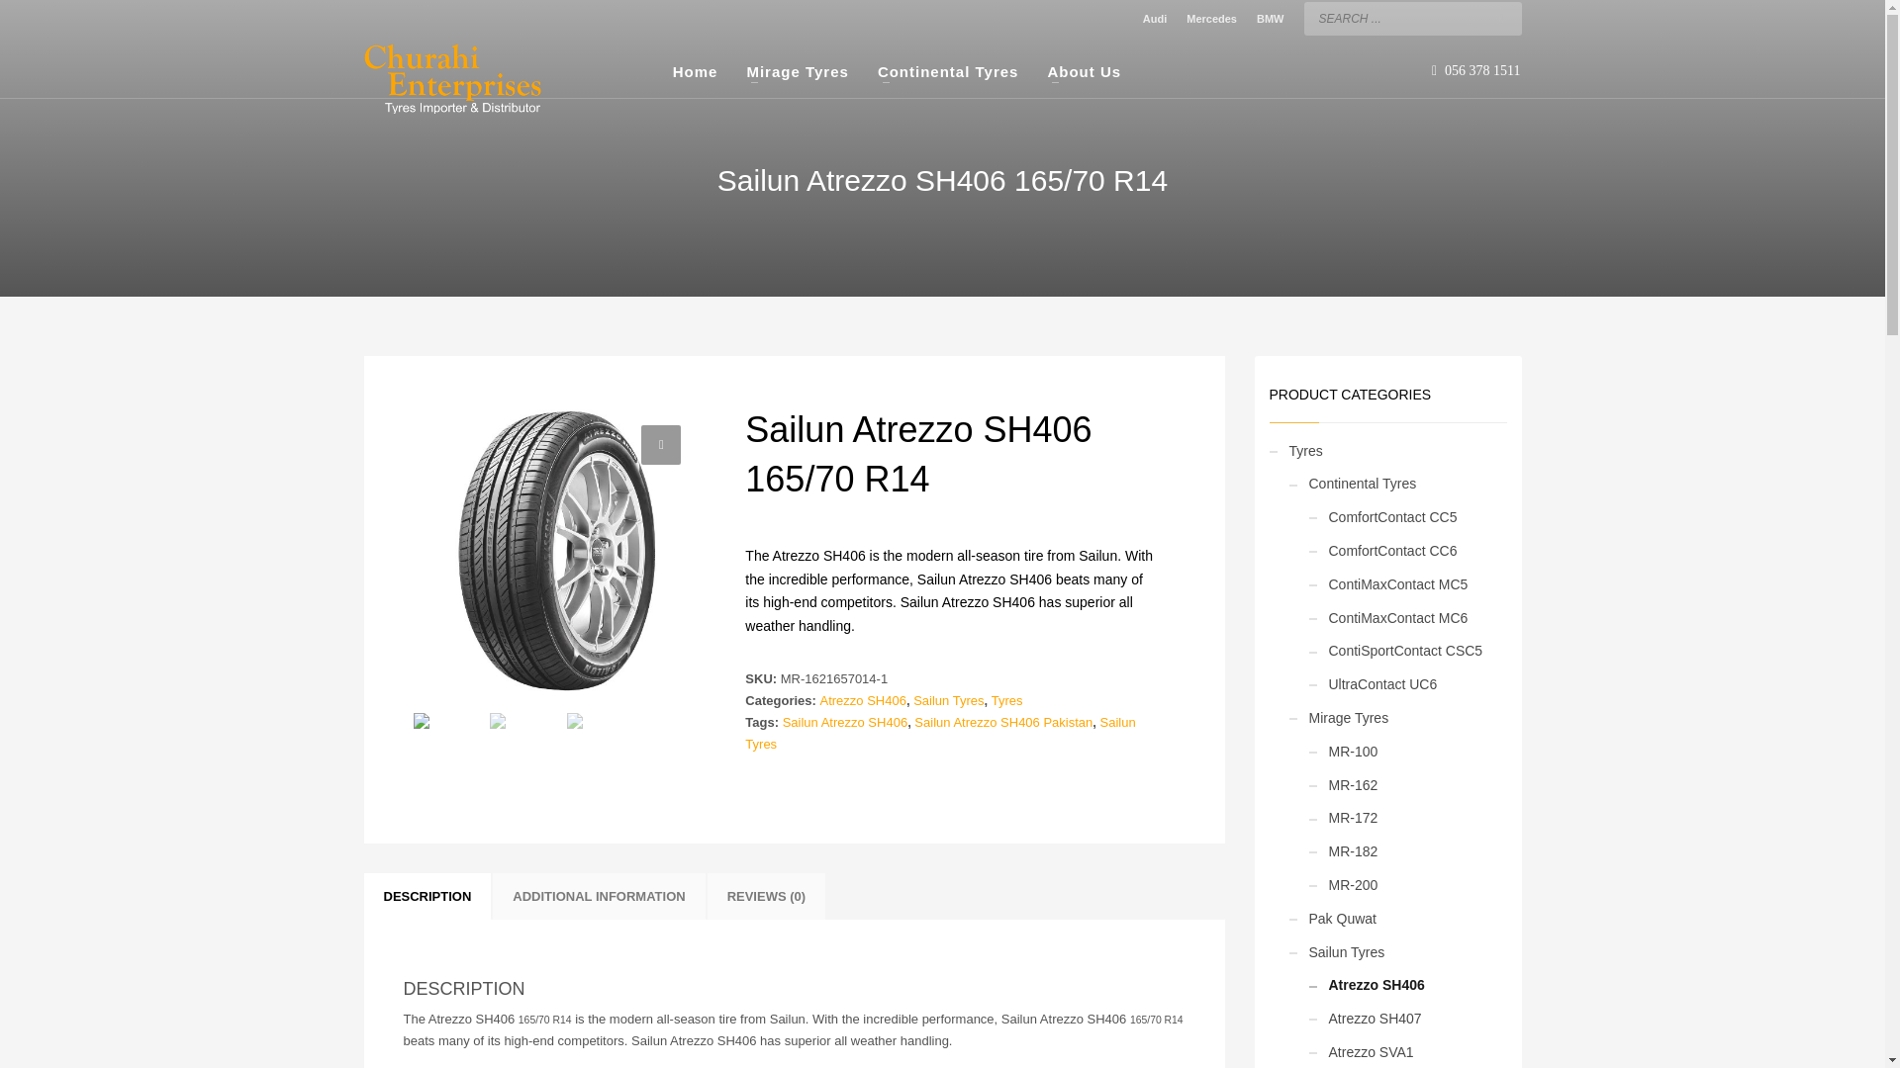 This screenshot has height=1068, width=1900. I want to click on Audi, so click(1154, 18).